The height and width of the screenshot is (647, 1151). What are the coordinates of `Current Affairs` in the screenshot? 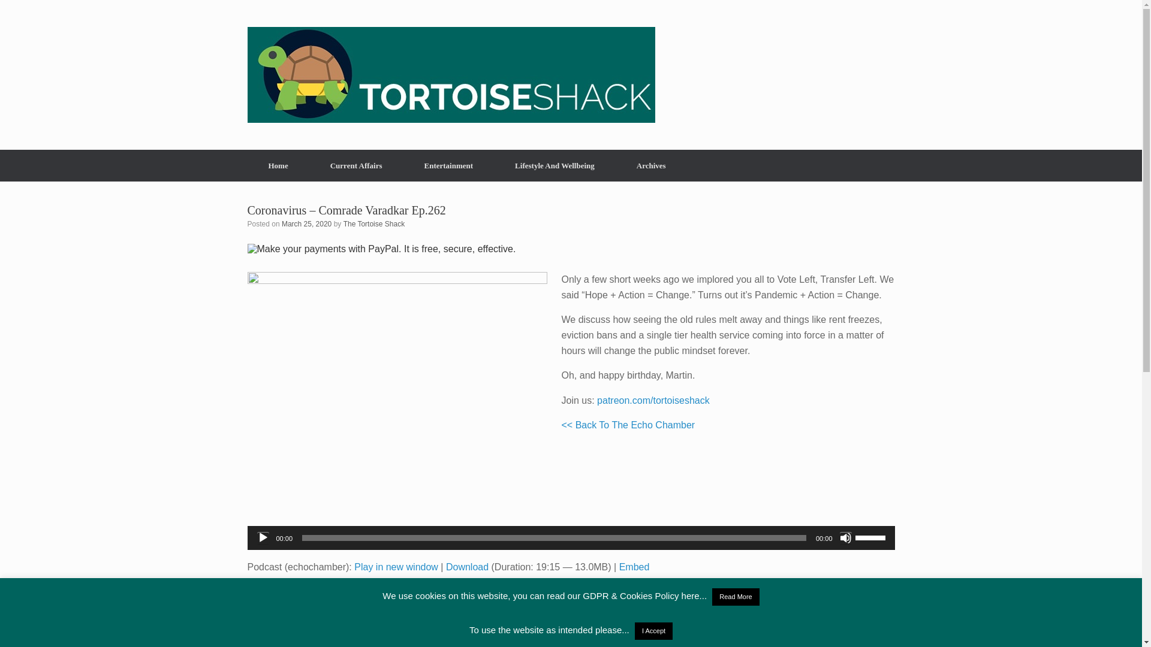 It's located at (356, 165).